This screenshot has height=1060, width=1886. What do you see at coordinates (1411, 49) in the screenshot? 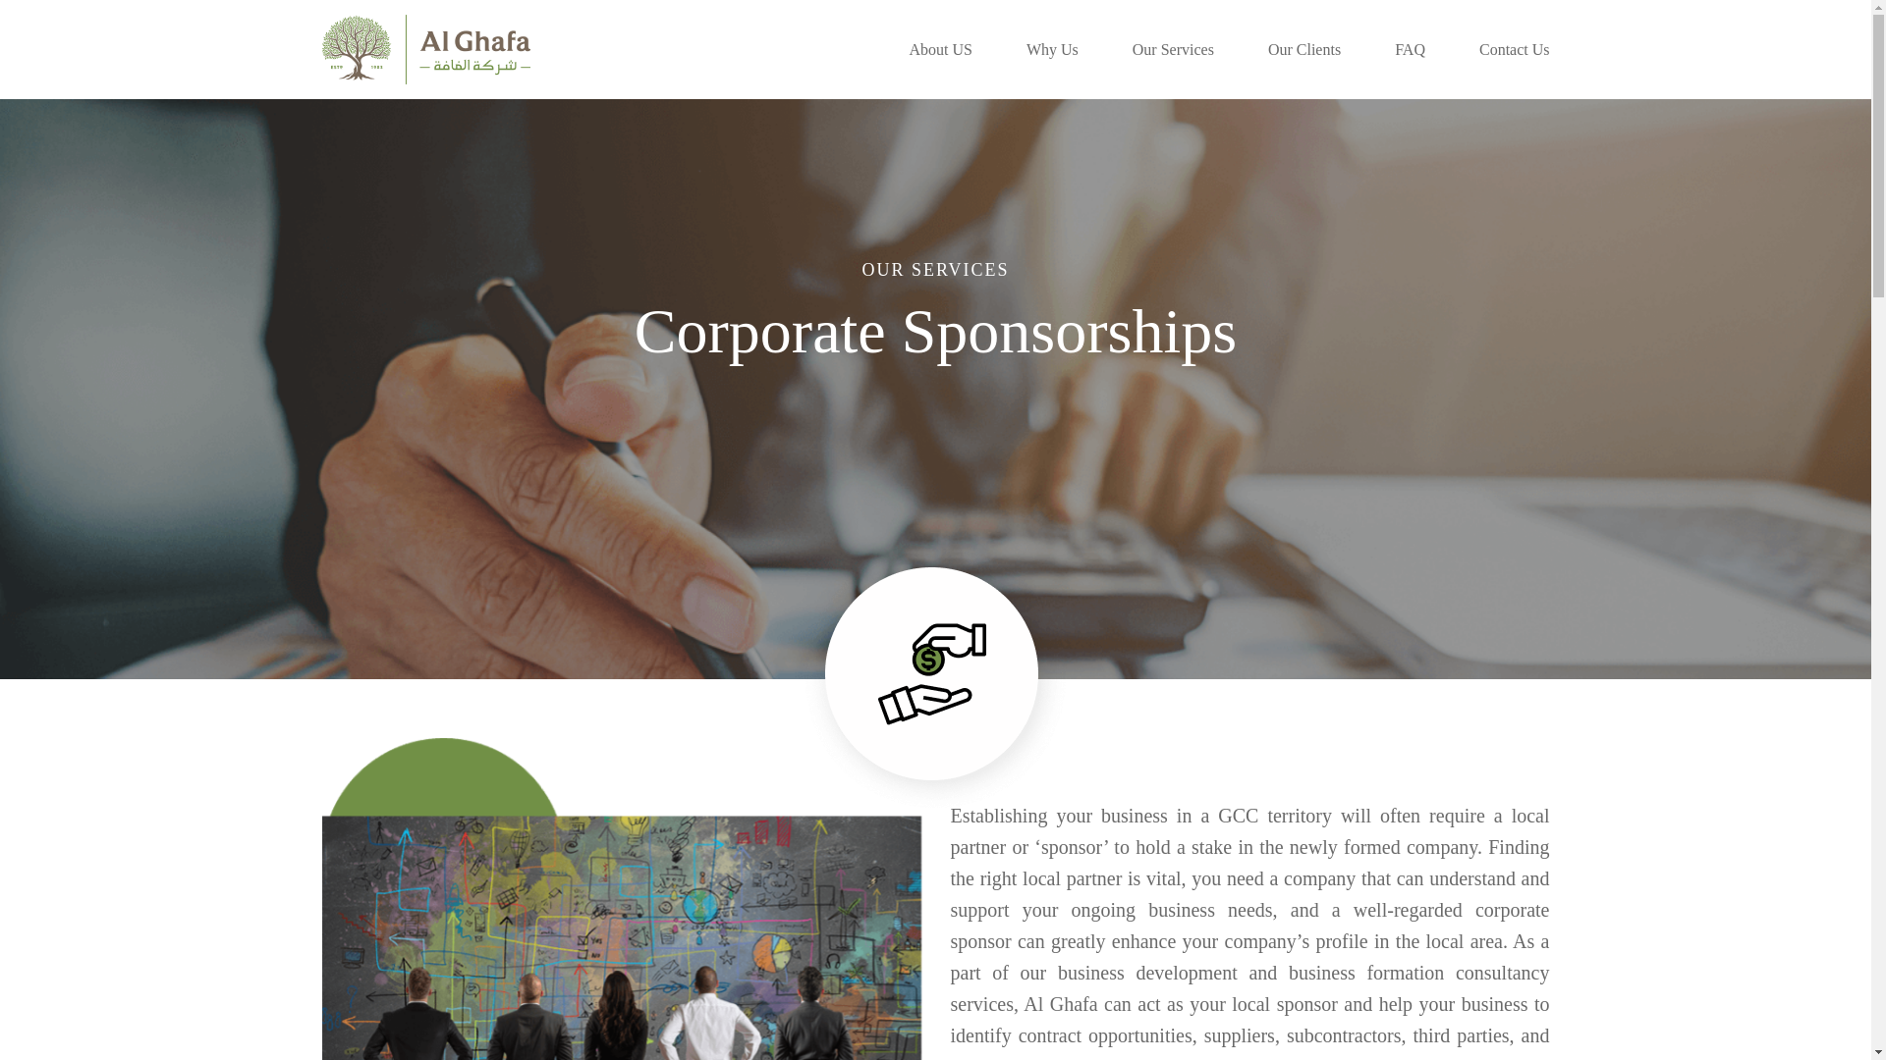
I see `FAQ` at bounding box center [1411, 49].